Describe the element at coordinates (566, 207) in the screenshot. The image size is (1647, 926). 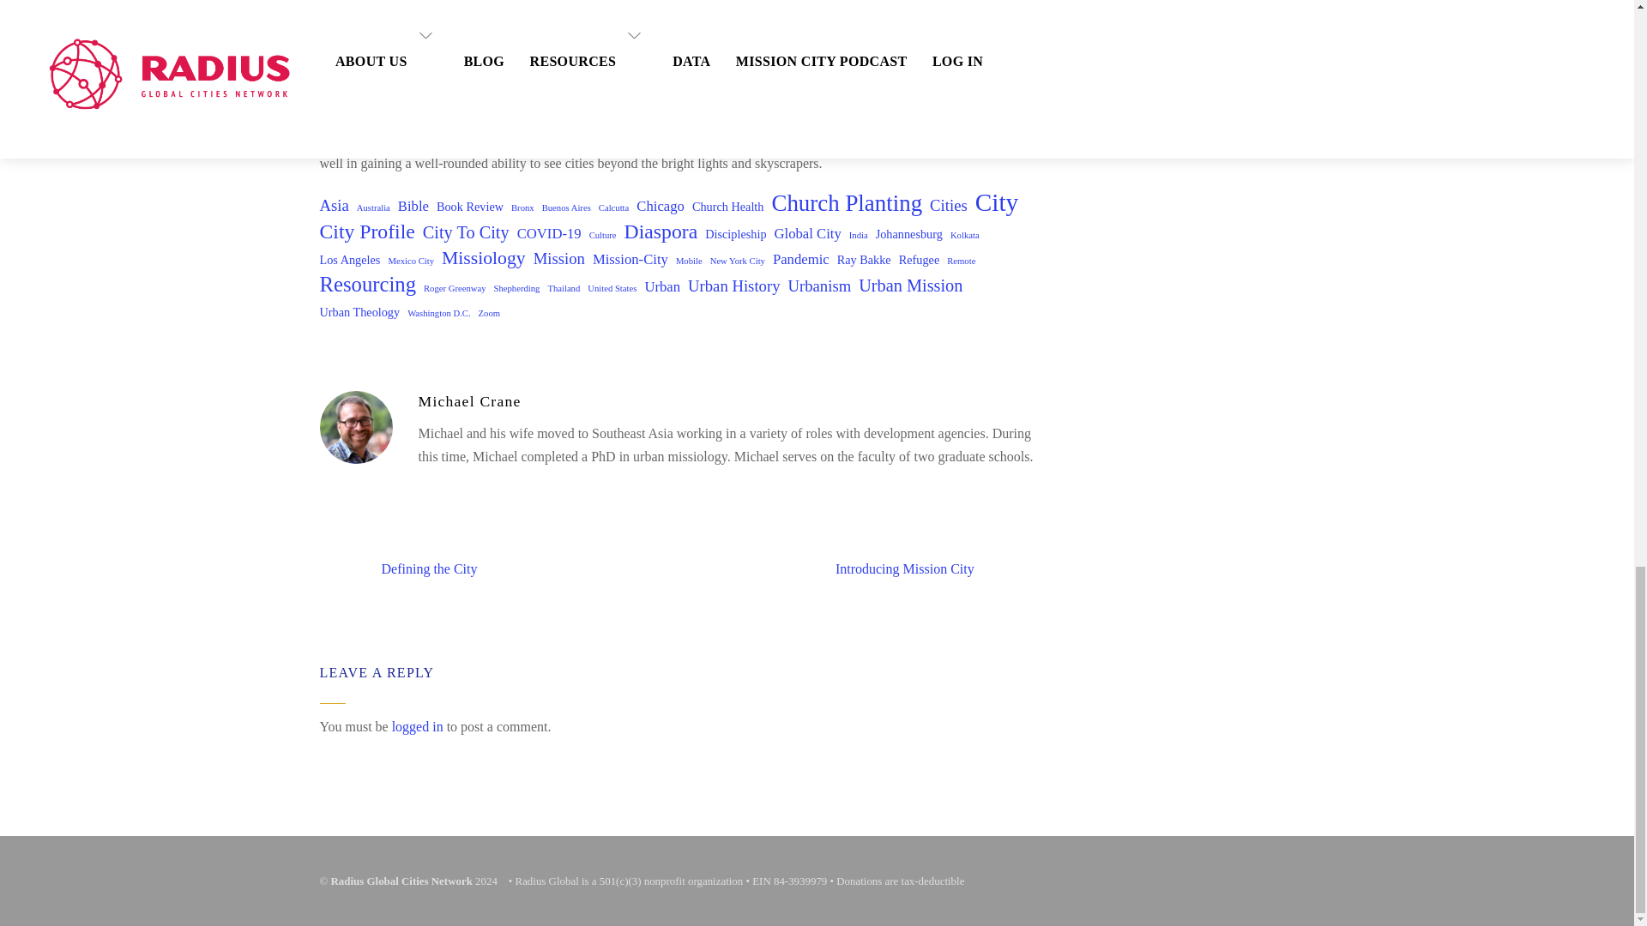
I see `Buenos Aires` at that location.